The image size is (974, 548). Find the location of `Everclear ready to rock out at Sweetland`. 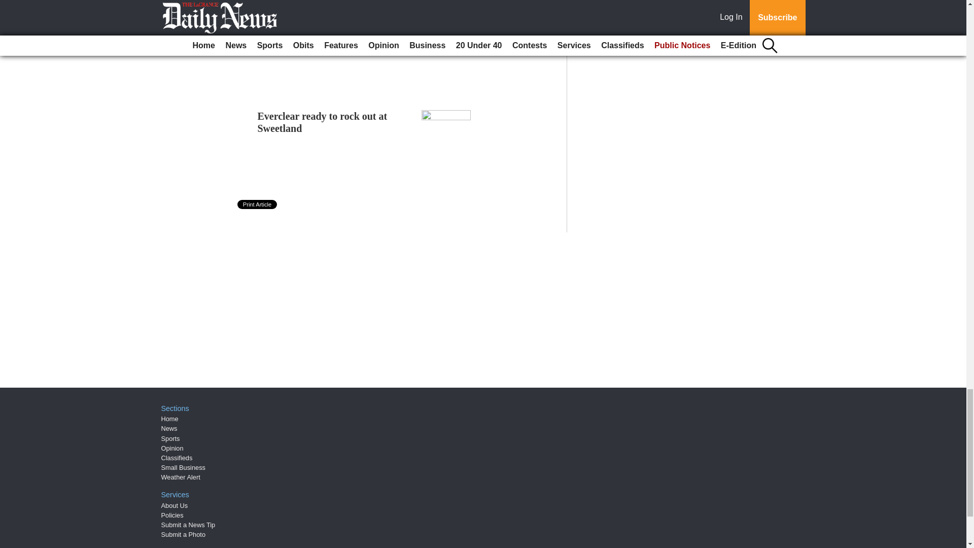

Everclear ready to rock out at Sweetland is located at coordinates (323, 122).